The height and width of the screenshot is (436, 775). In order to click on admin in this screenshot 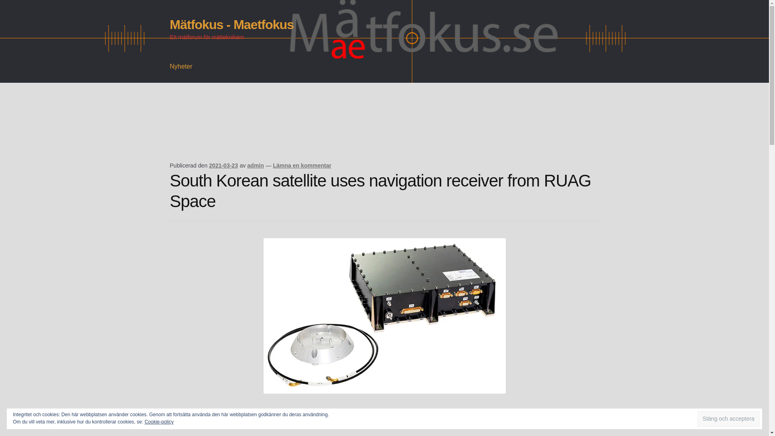, I will do `click(256, 165)`.